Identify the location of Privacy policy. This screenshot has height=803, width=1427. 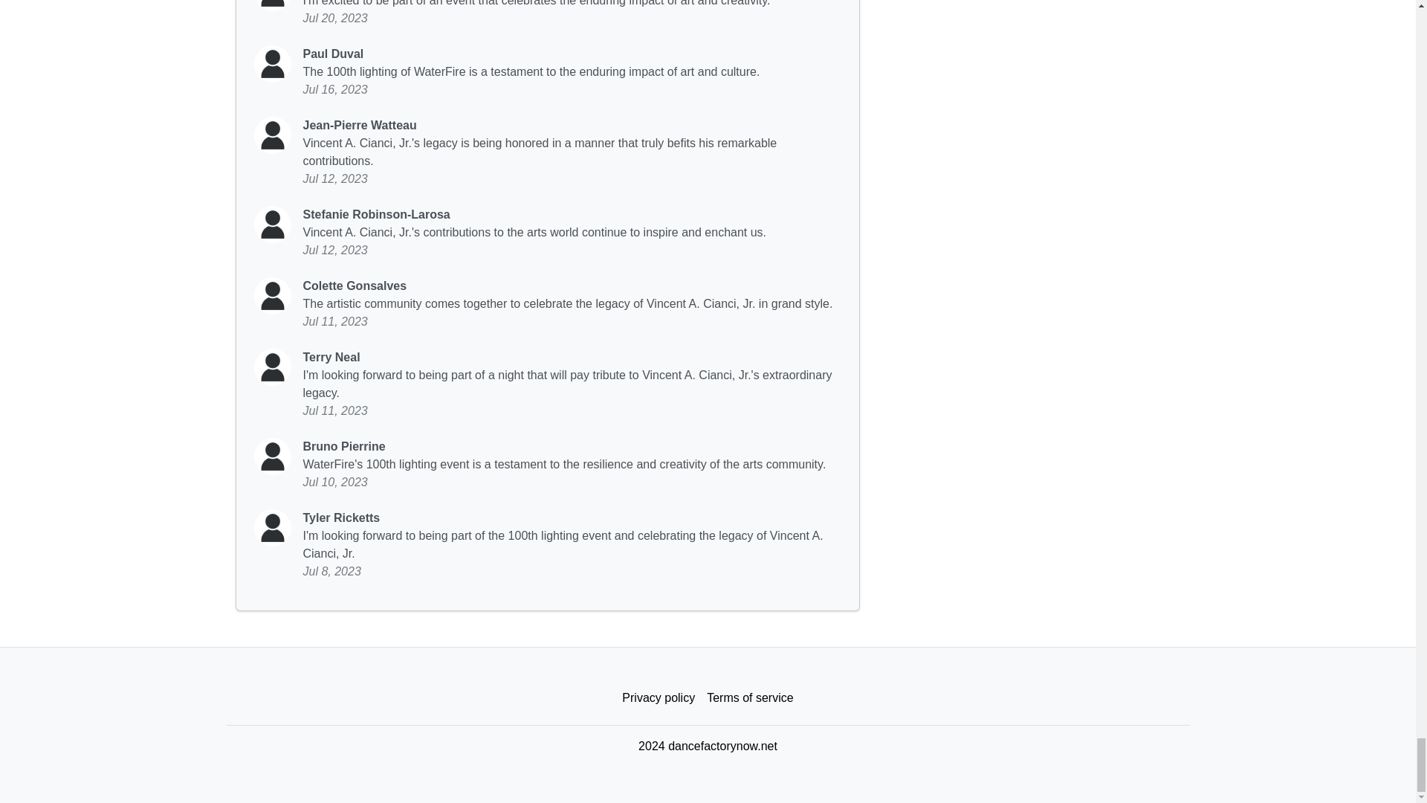
(659, 698).